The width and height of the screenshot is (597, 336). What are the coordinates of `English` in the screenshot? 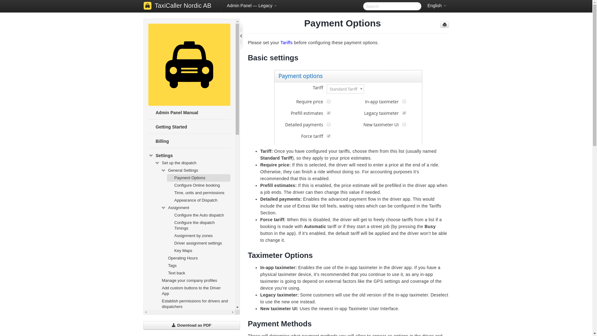 It's located at (437, 6).